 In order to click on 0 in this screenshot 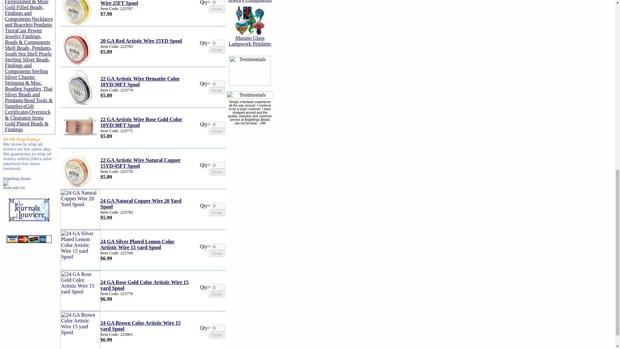, I will do `click(218, 84)`.